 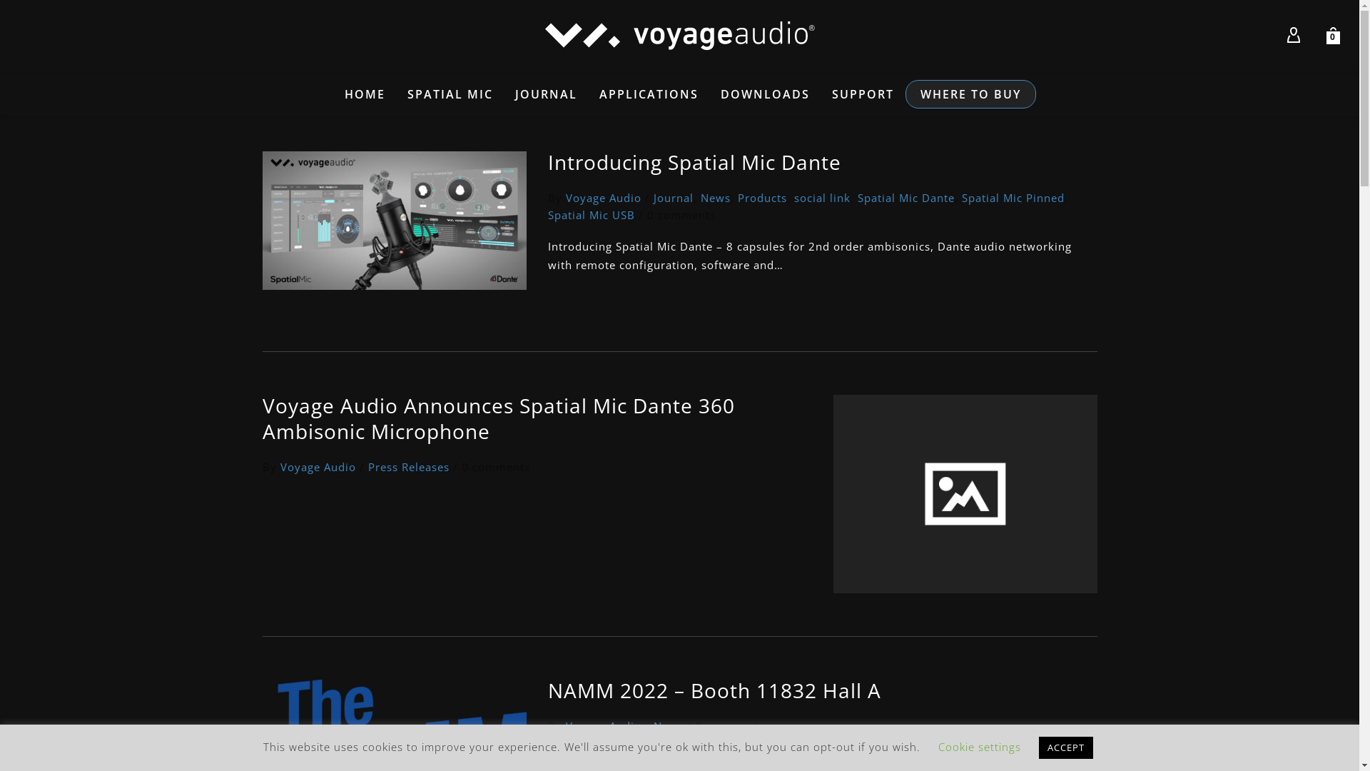 What do you see at coordinates (906, 198) in the screenshot?
I see `Spatial Mic Dante` at bounding box center [906, 198].